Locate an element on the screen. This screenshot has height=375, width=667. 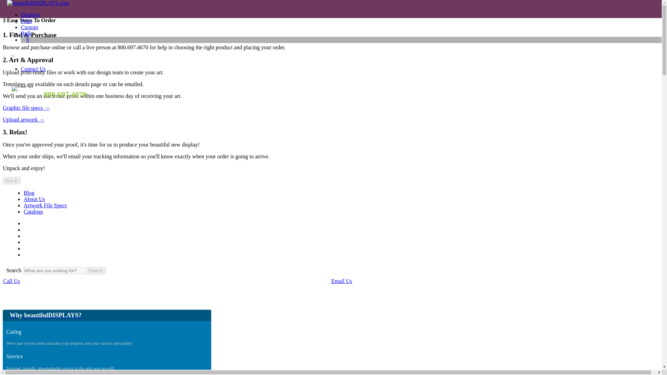
About Us is located at coordinates (34, 199).